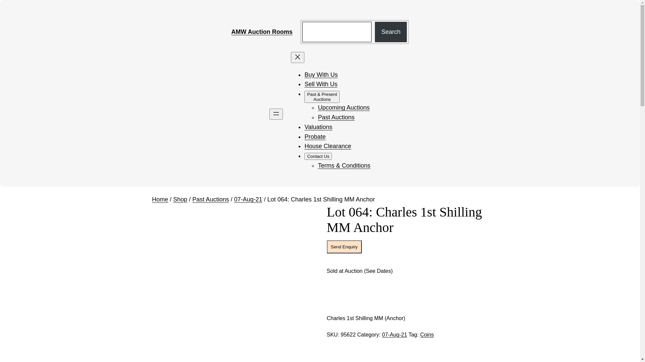  I want to click on Shop, so click(180, 199).